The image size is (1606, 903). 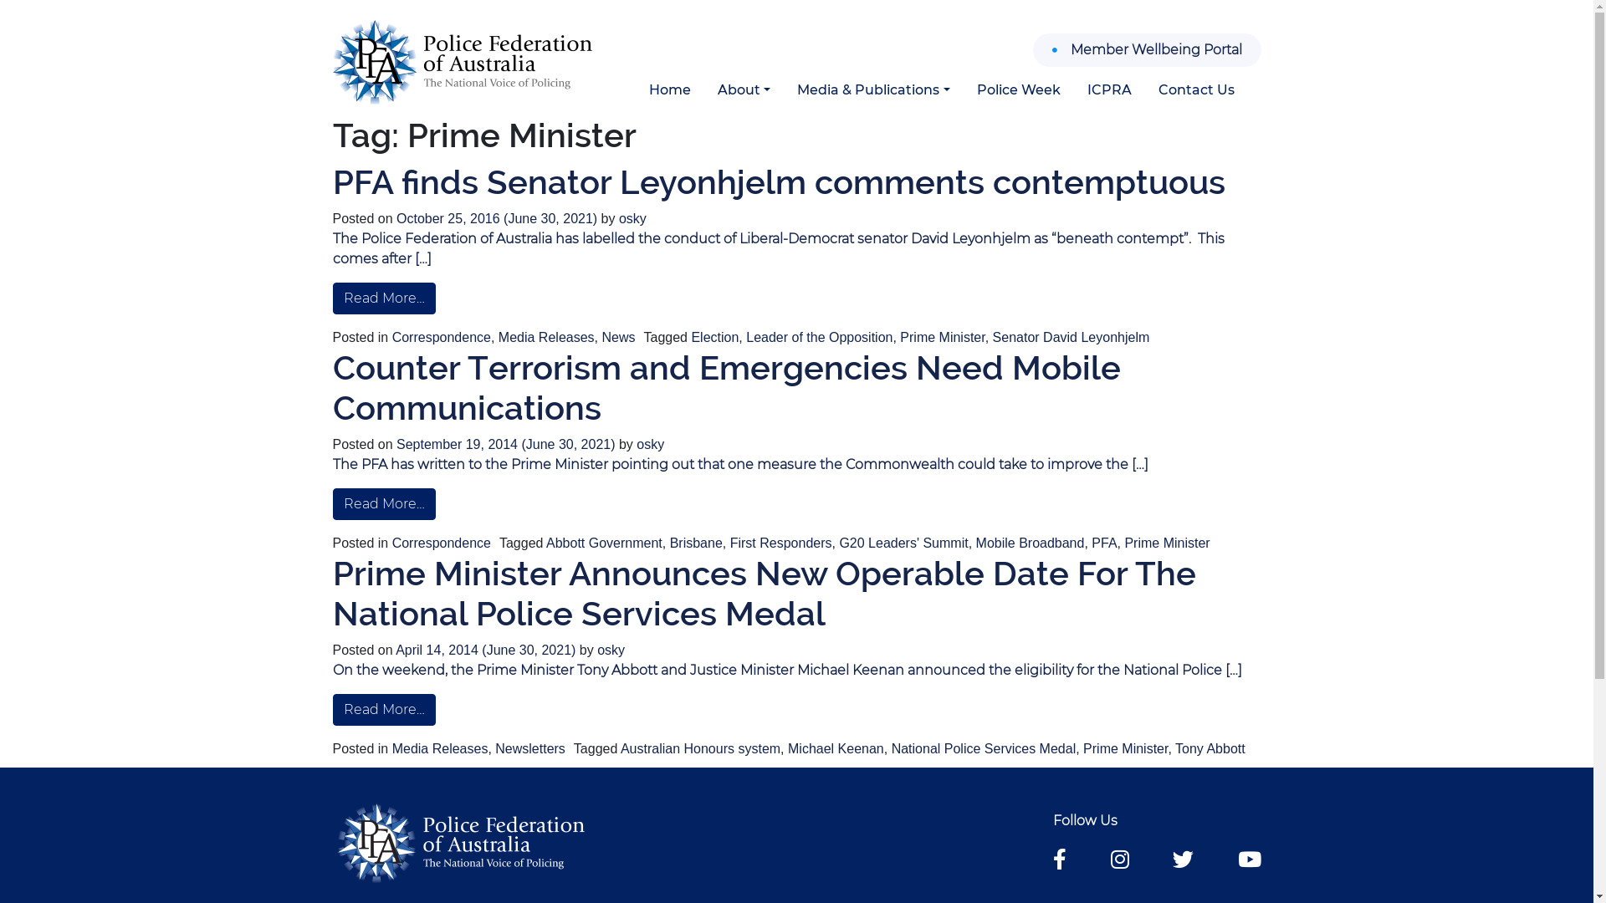 What do you see at coordinates (618, 338) in the screenshot?
I see `News` at bounding box center [618, 338].